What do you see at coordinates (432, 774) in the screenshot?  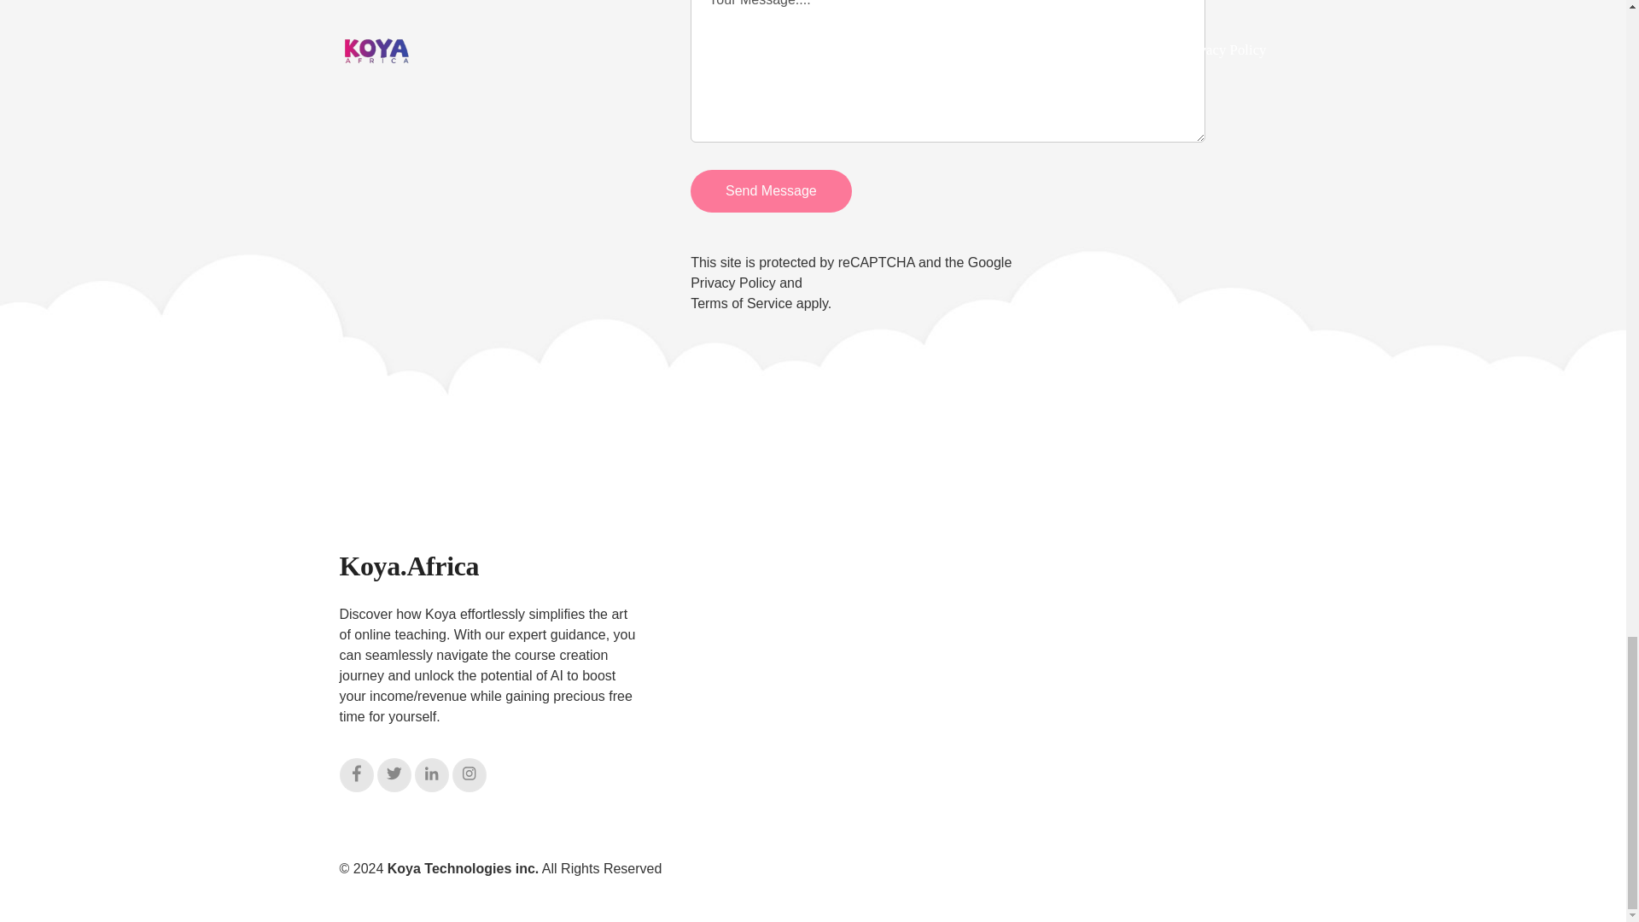 I see `LinkedIn` at bounding box center [432, 774].